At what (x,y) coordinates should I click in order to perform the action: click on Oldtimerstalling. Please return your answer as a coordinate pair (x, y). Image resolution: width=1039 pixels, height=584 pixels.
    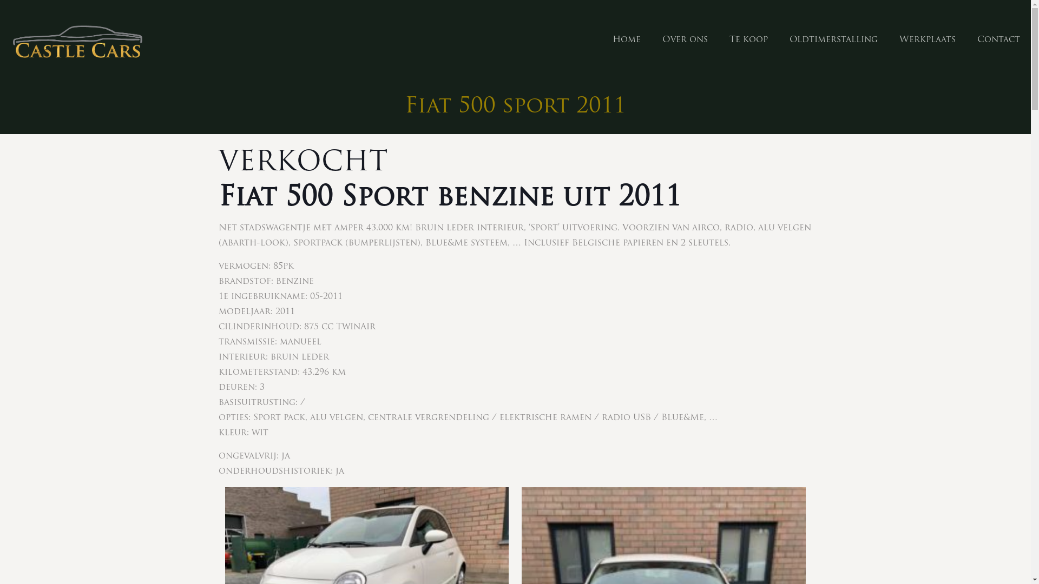
    Looking at the image, I should click on (833, 40).